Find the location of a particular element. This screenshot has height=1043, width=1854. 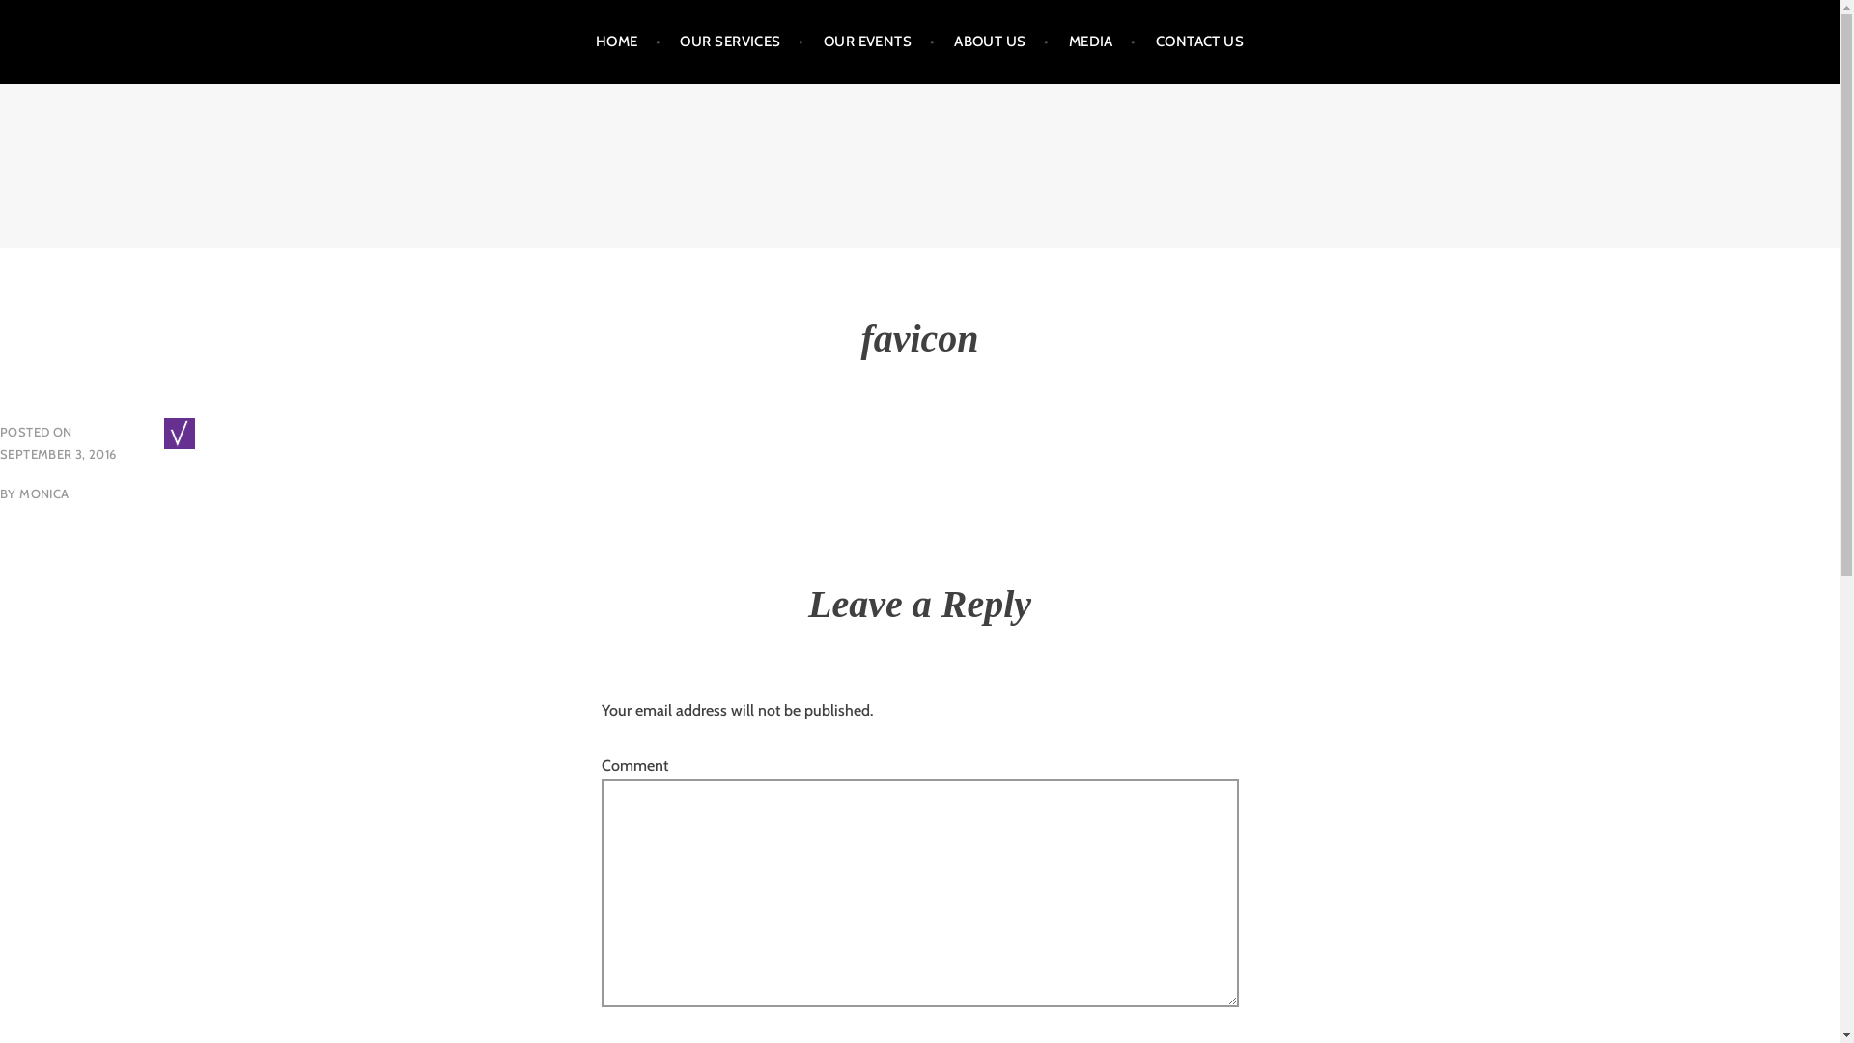

OUR EVENTS is located at coordinates (879, 42).